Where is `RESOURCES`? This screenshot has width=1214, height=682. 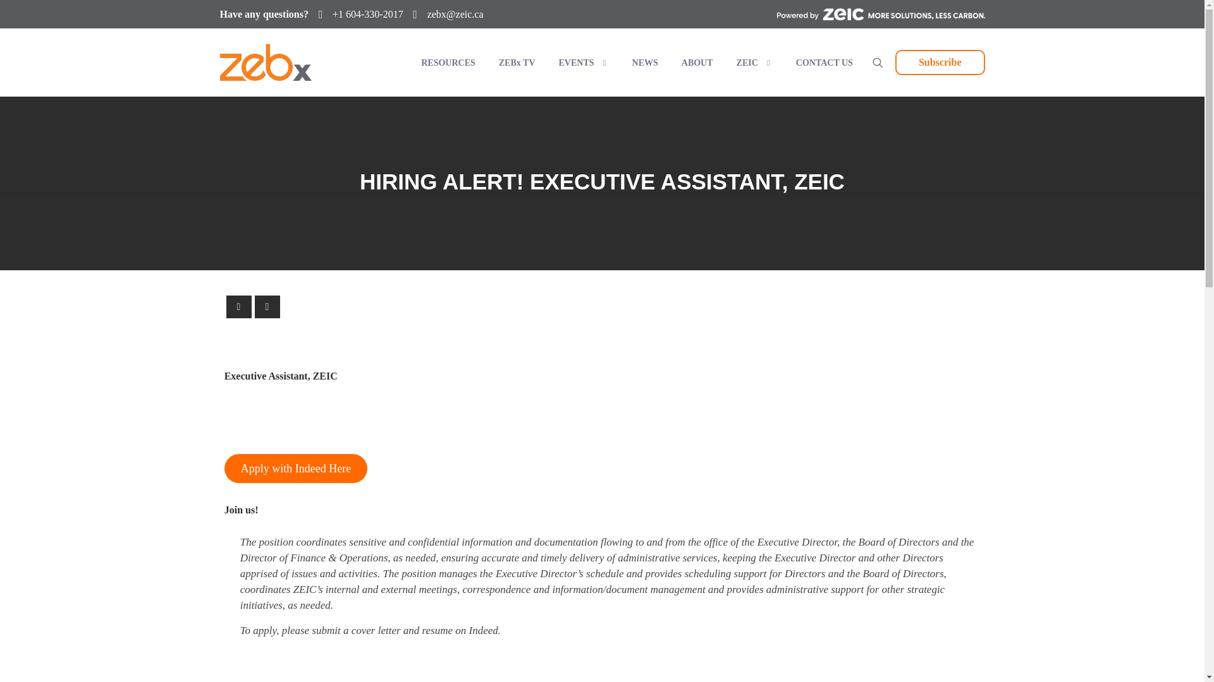 RESOURCES is located at coordinates (447, 63).